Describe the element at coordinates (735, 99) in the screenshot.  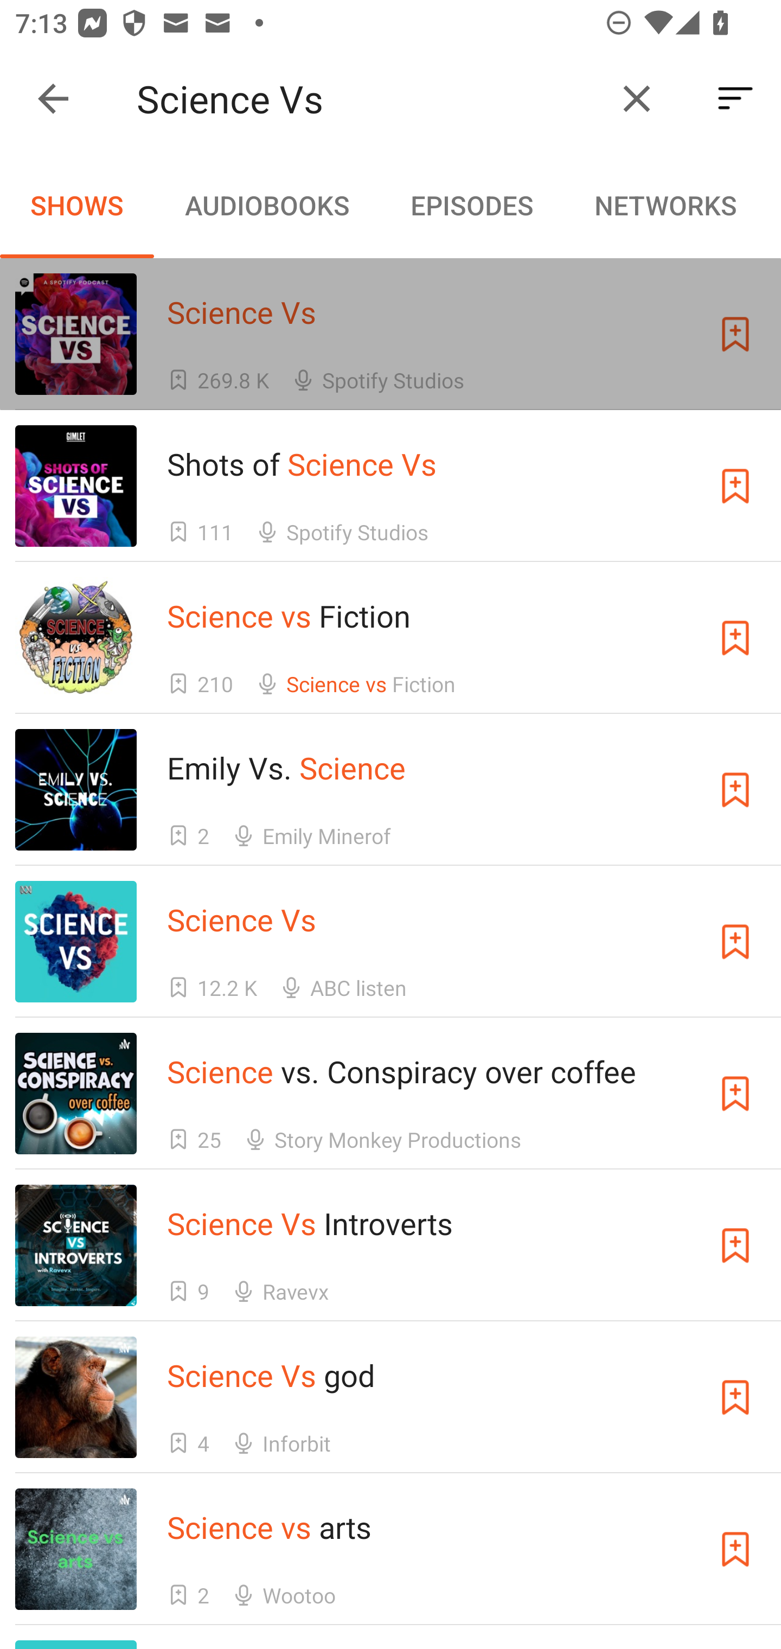
I see `Sort By` at that location.